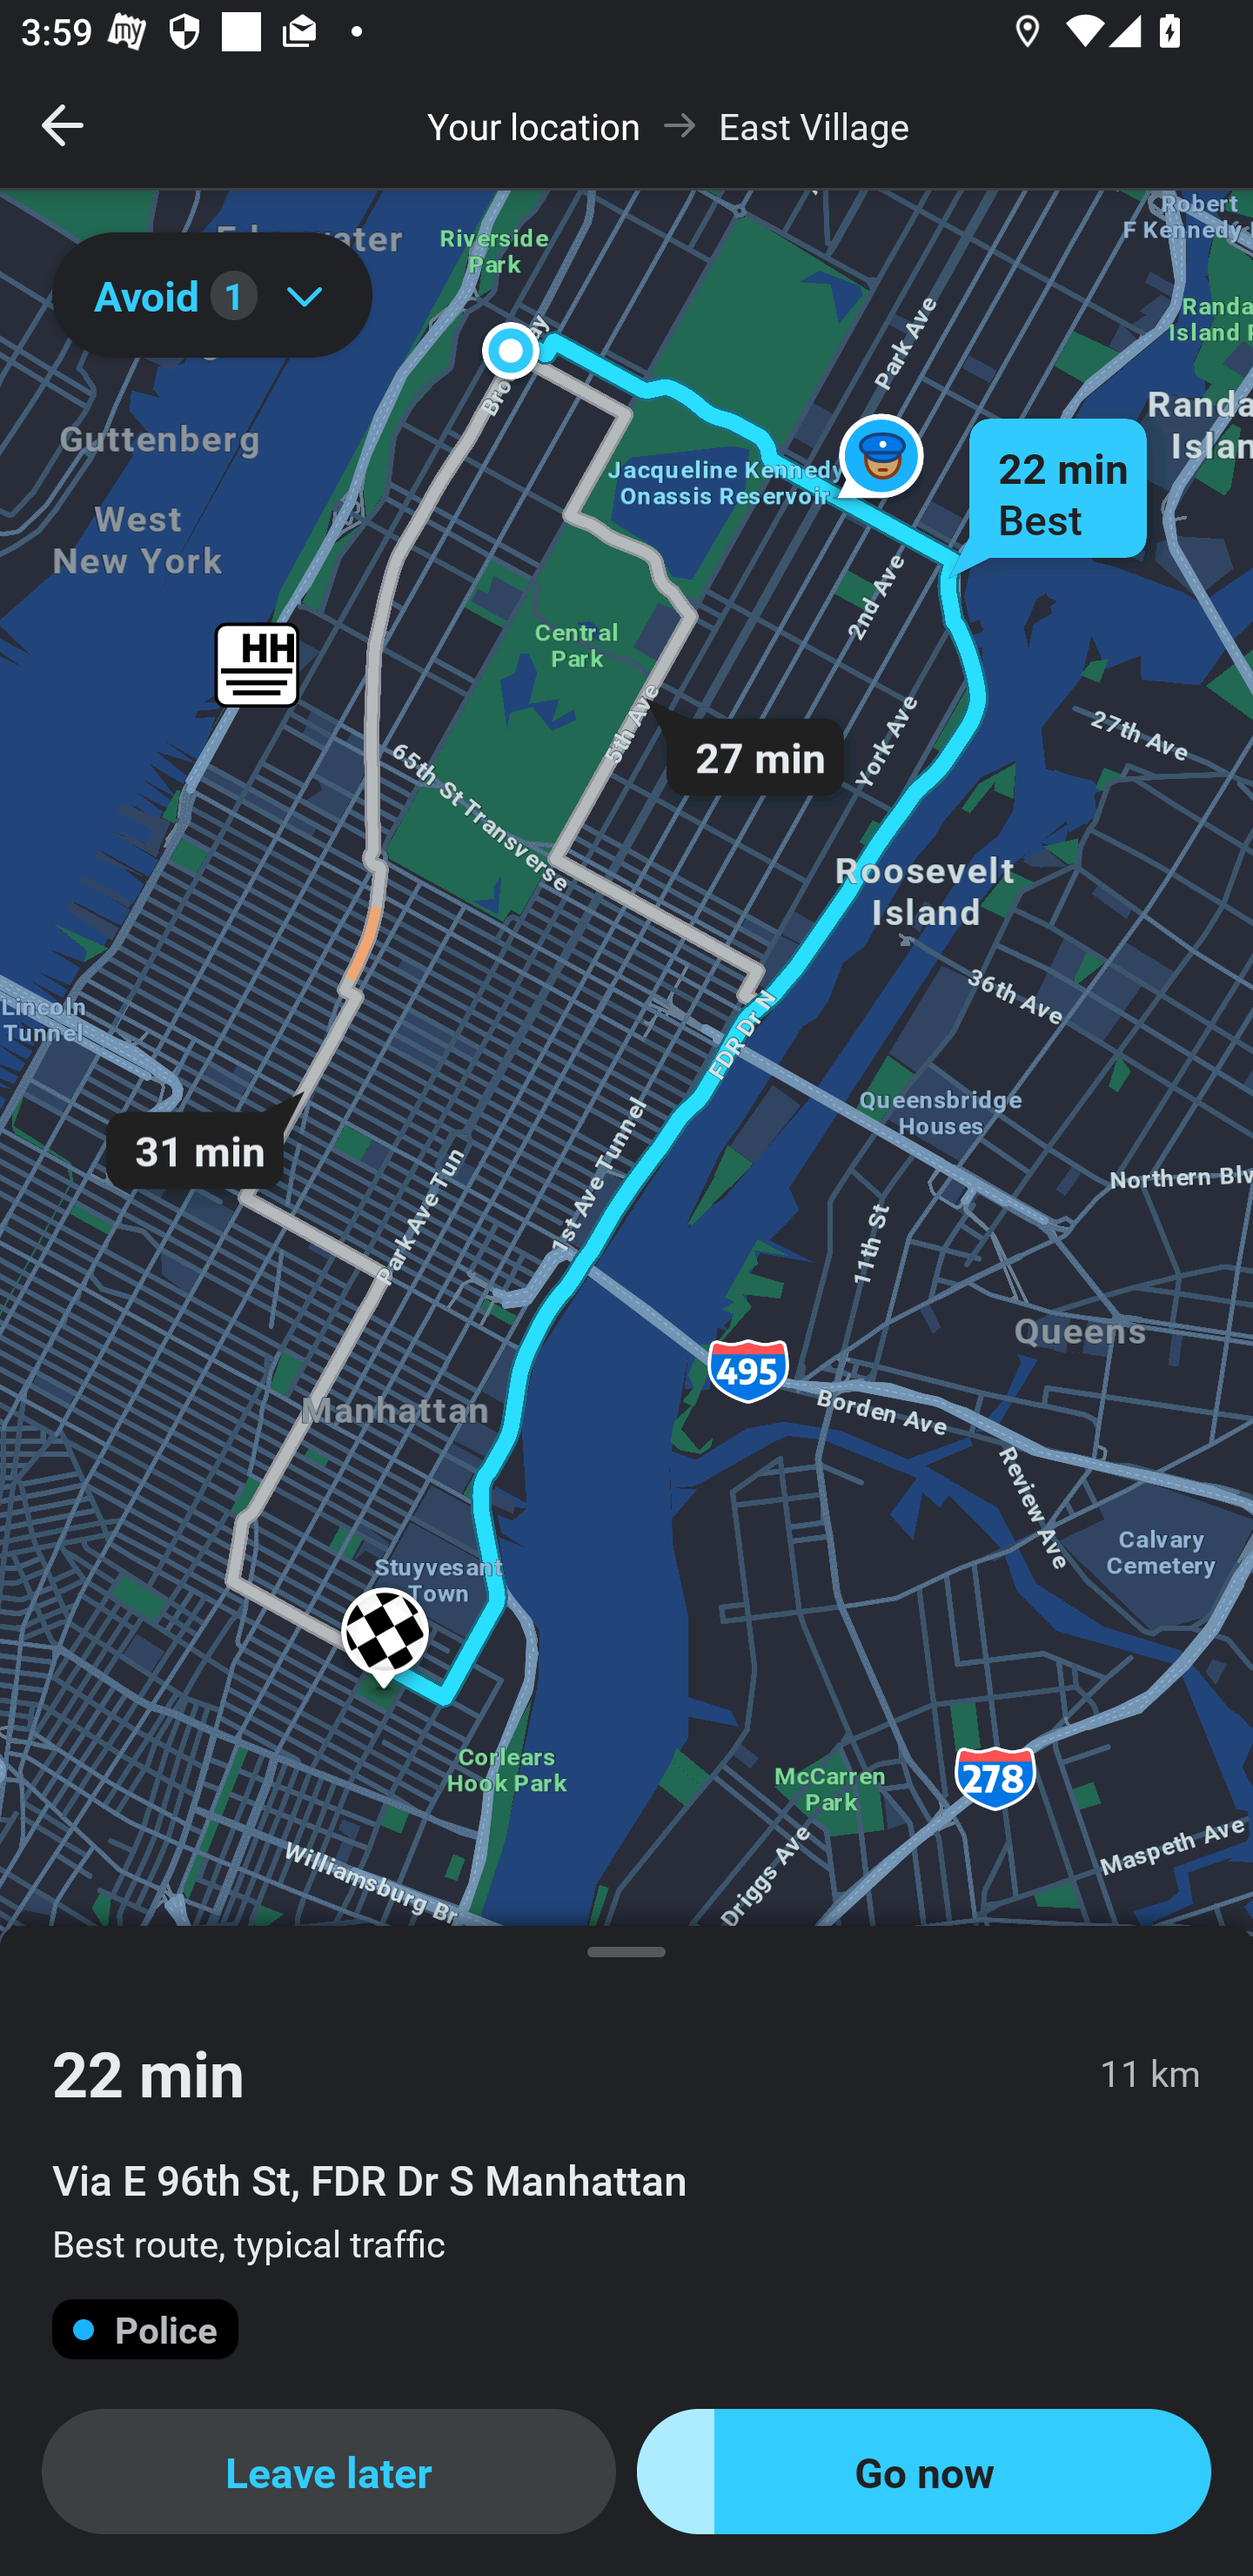  What do you see at coordinates (329, 2472) in the screenshot?
I see `Leave later` at bounding box center [329, 2472].